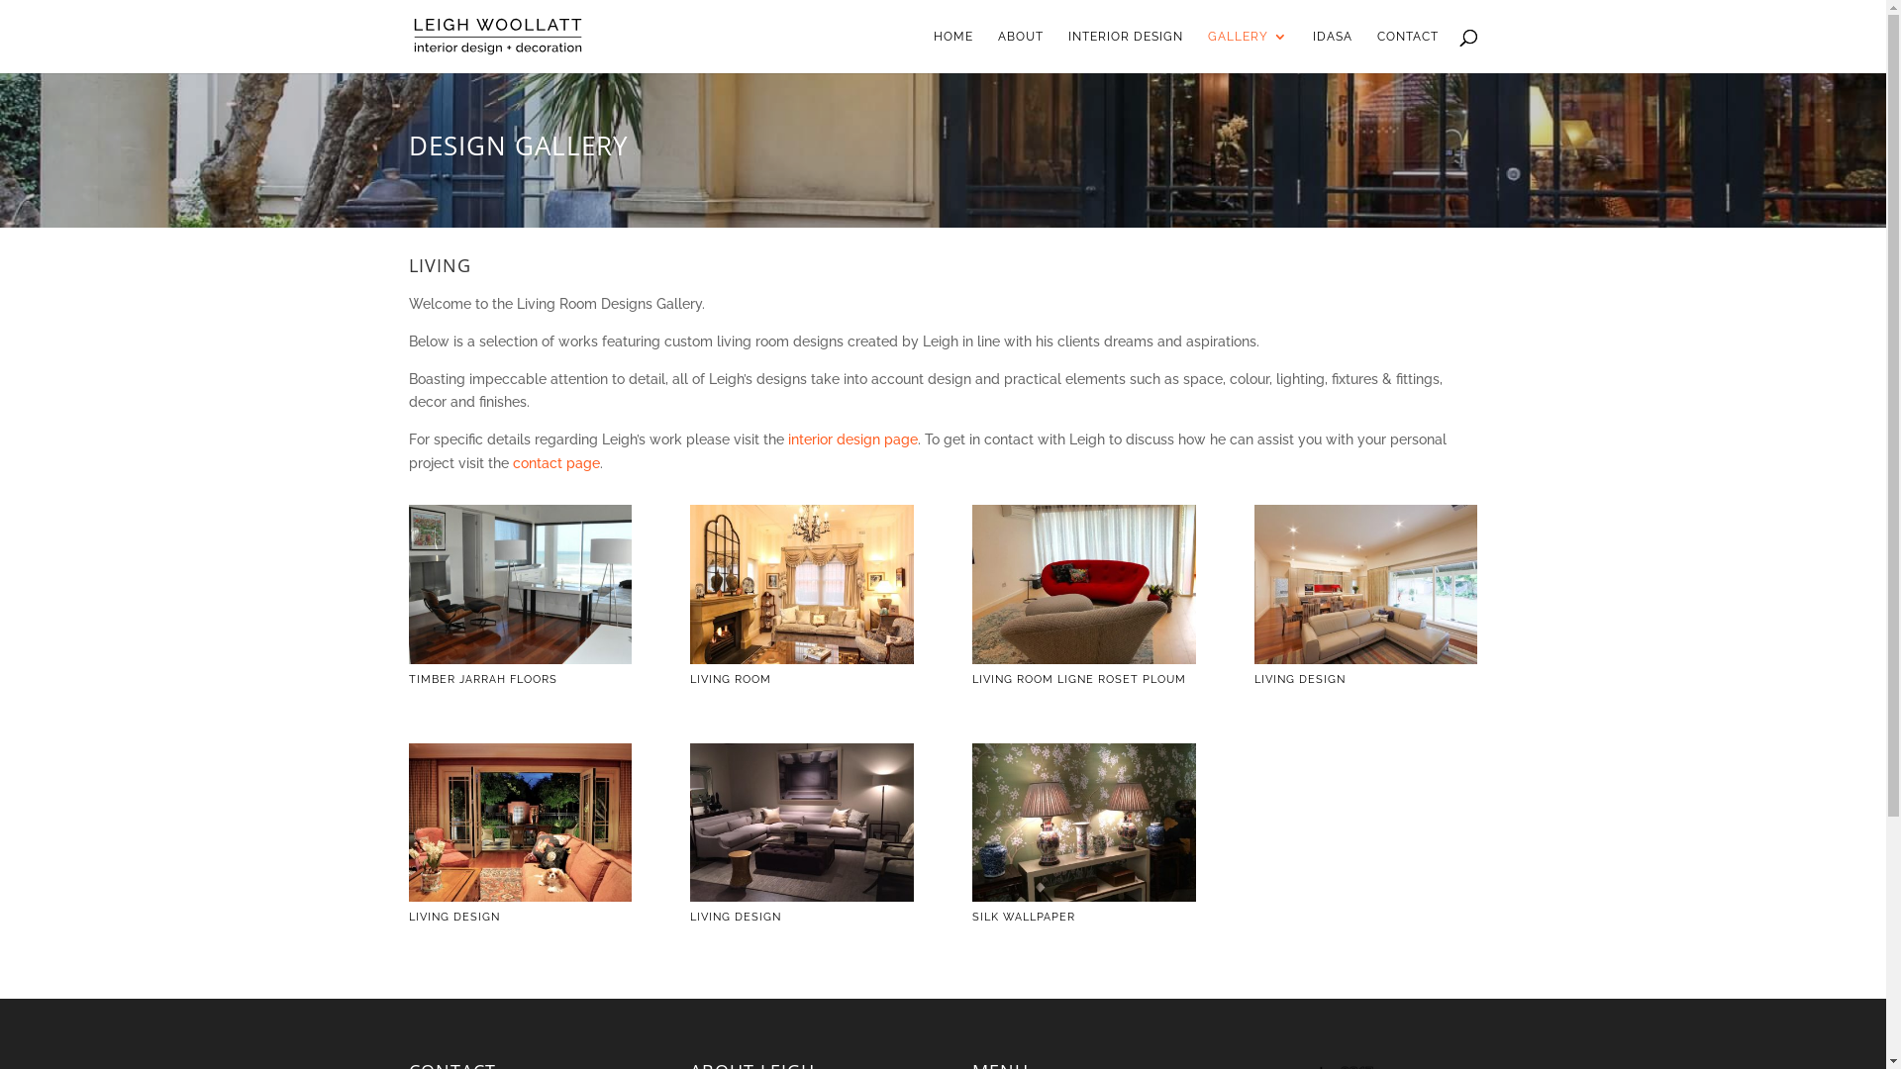  I want to click on Living Design, so click(519, 897).